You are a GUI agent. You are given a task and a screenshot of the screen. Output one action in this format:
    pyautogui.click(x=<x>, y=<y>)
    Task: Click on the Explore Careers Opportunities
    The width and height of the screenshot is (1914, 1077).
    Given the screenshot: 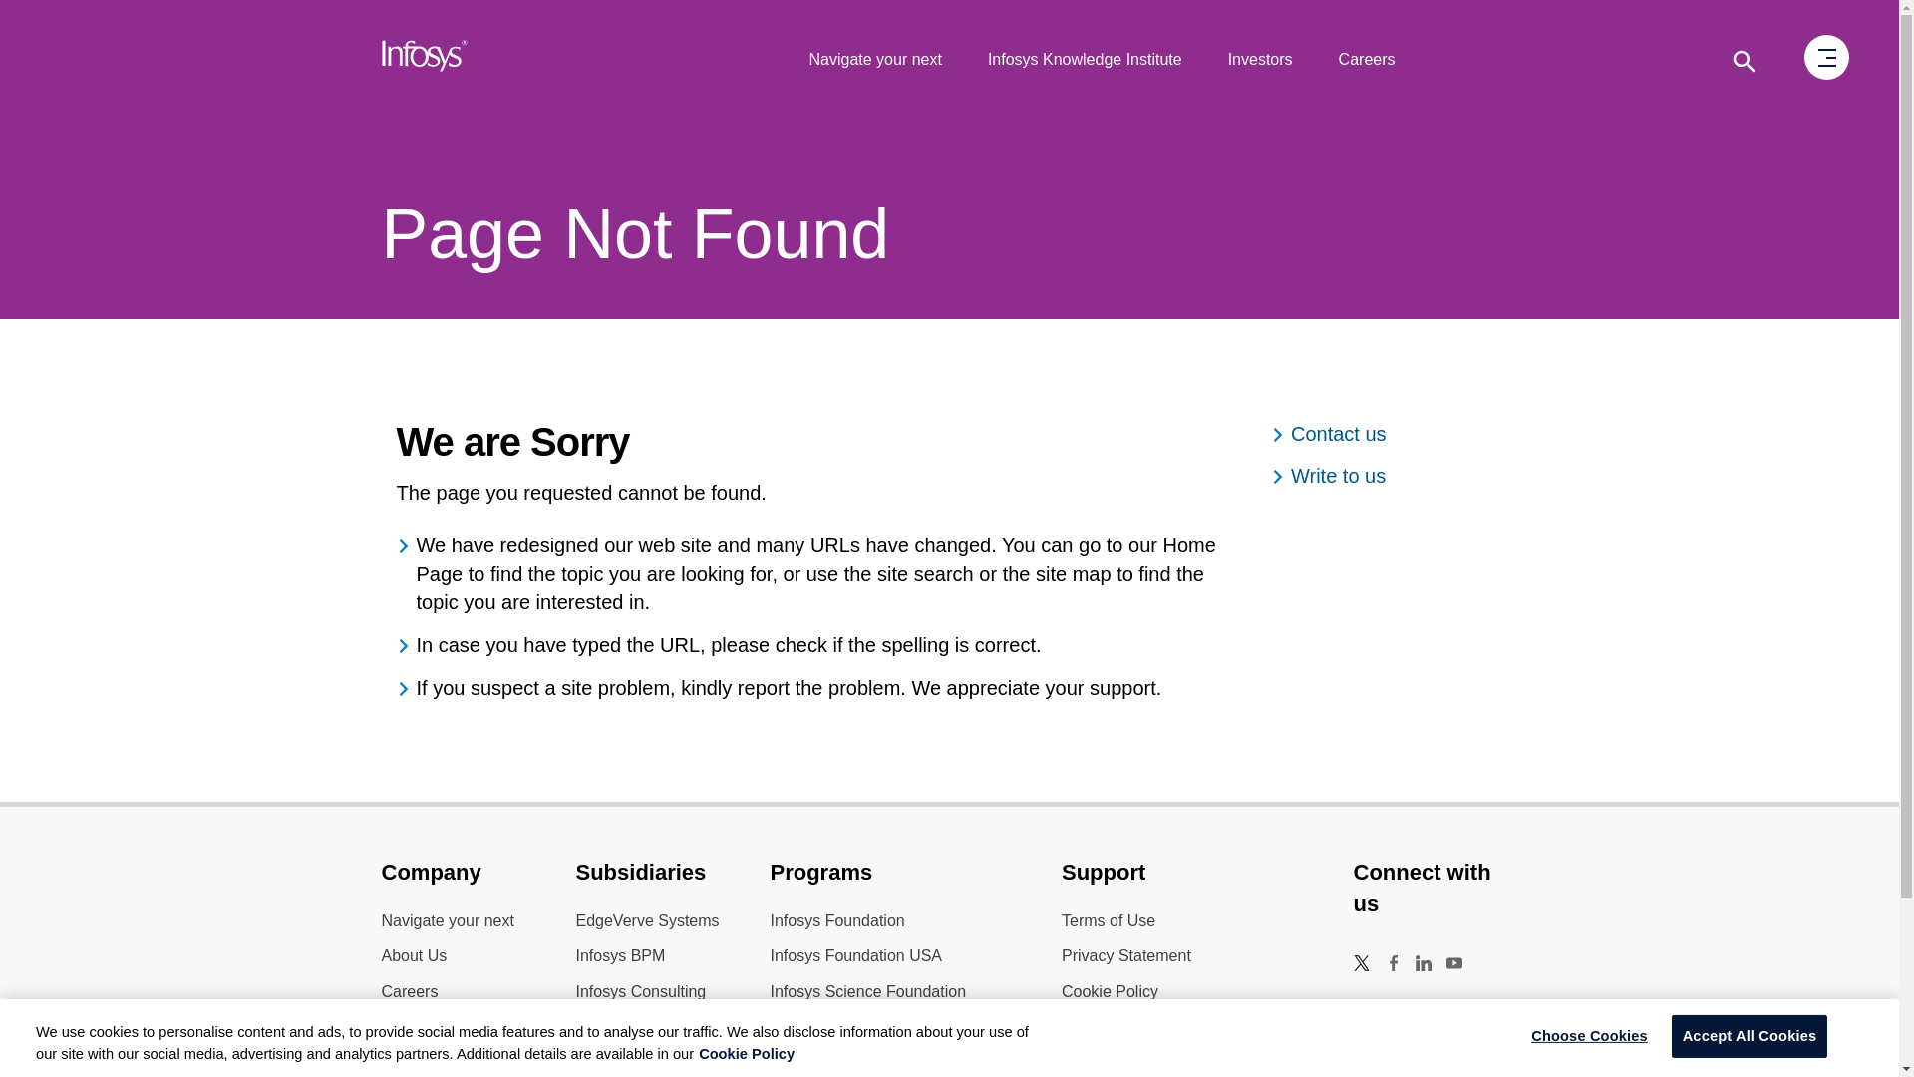 What is the action you would take?
    pyautogui.click(x=1368, y=60)
    